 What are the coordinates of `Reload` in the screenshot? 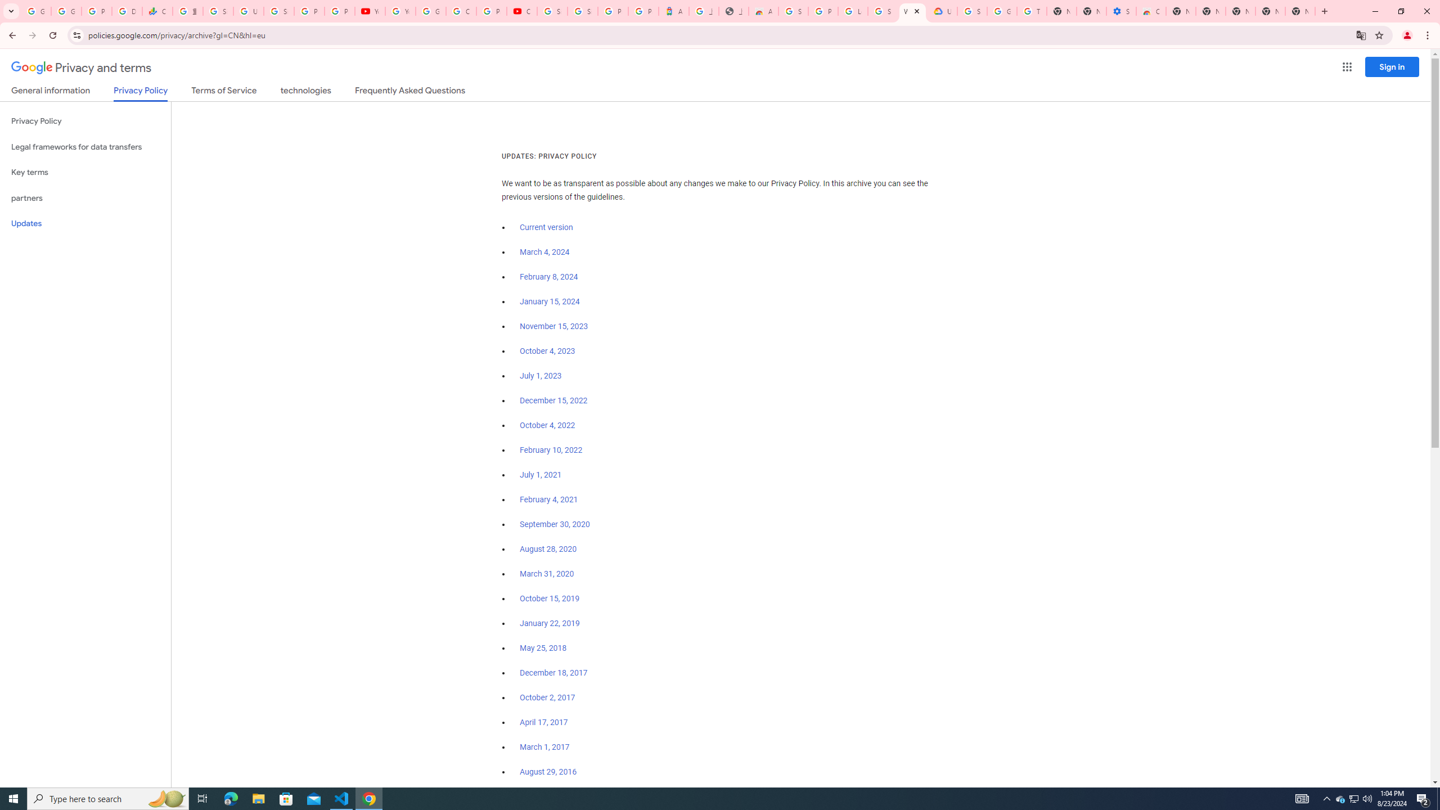 It's located at (52, 35).